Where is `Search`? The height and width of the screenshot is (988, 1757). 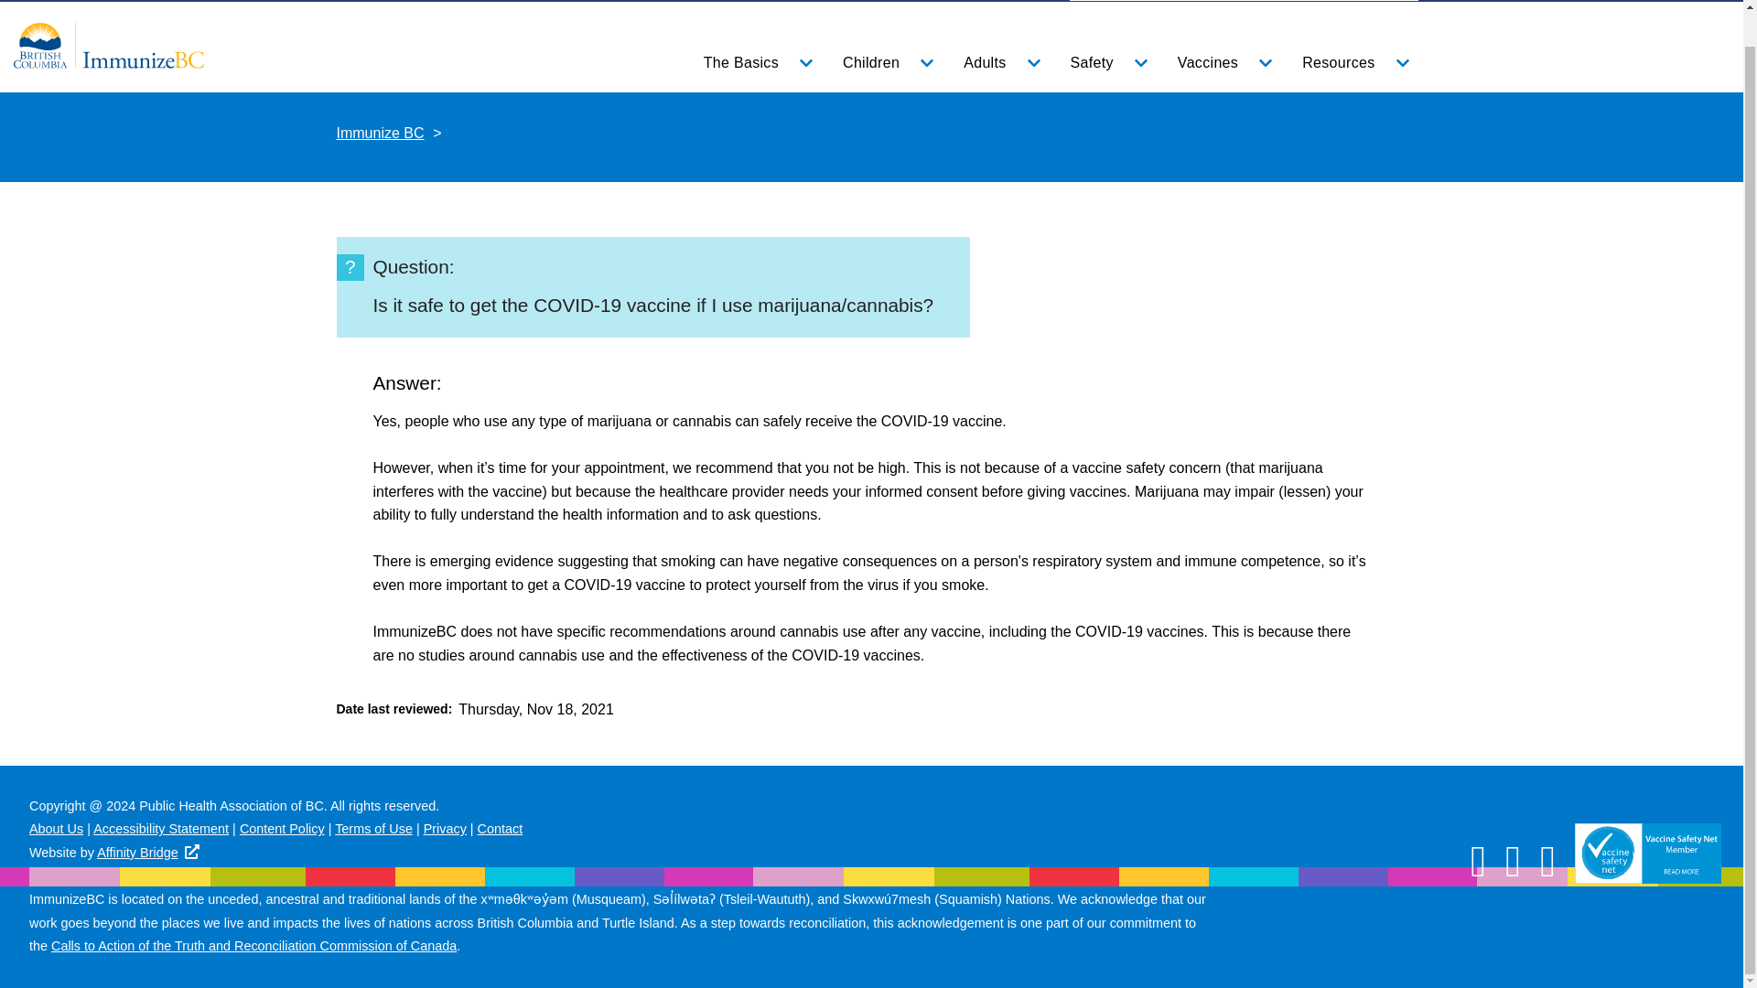
Search is located at coordinates (1375, 1).